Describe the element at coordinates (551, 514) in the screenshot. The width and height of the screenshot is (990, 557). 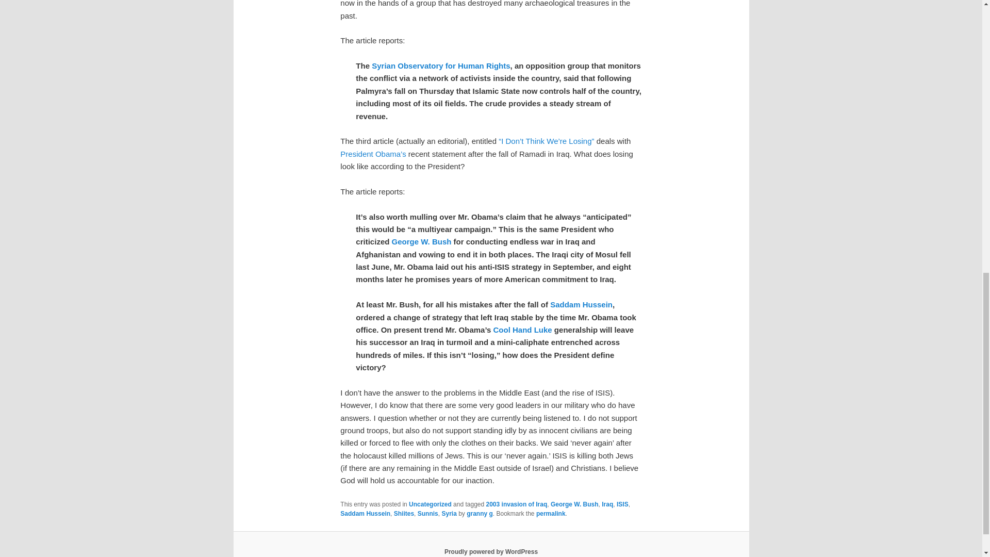
I see `permalink` at that location.